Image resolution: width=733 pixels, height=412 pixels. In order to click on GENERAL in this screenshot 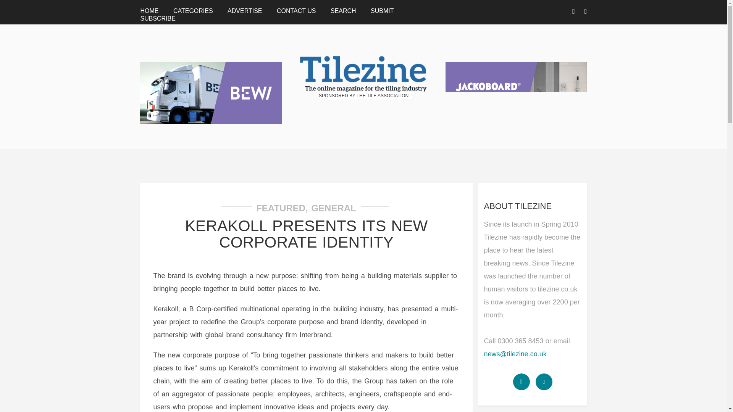, I will do `click(333, 208)`.